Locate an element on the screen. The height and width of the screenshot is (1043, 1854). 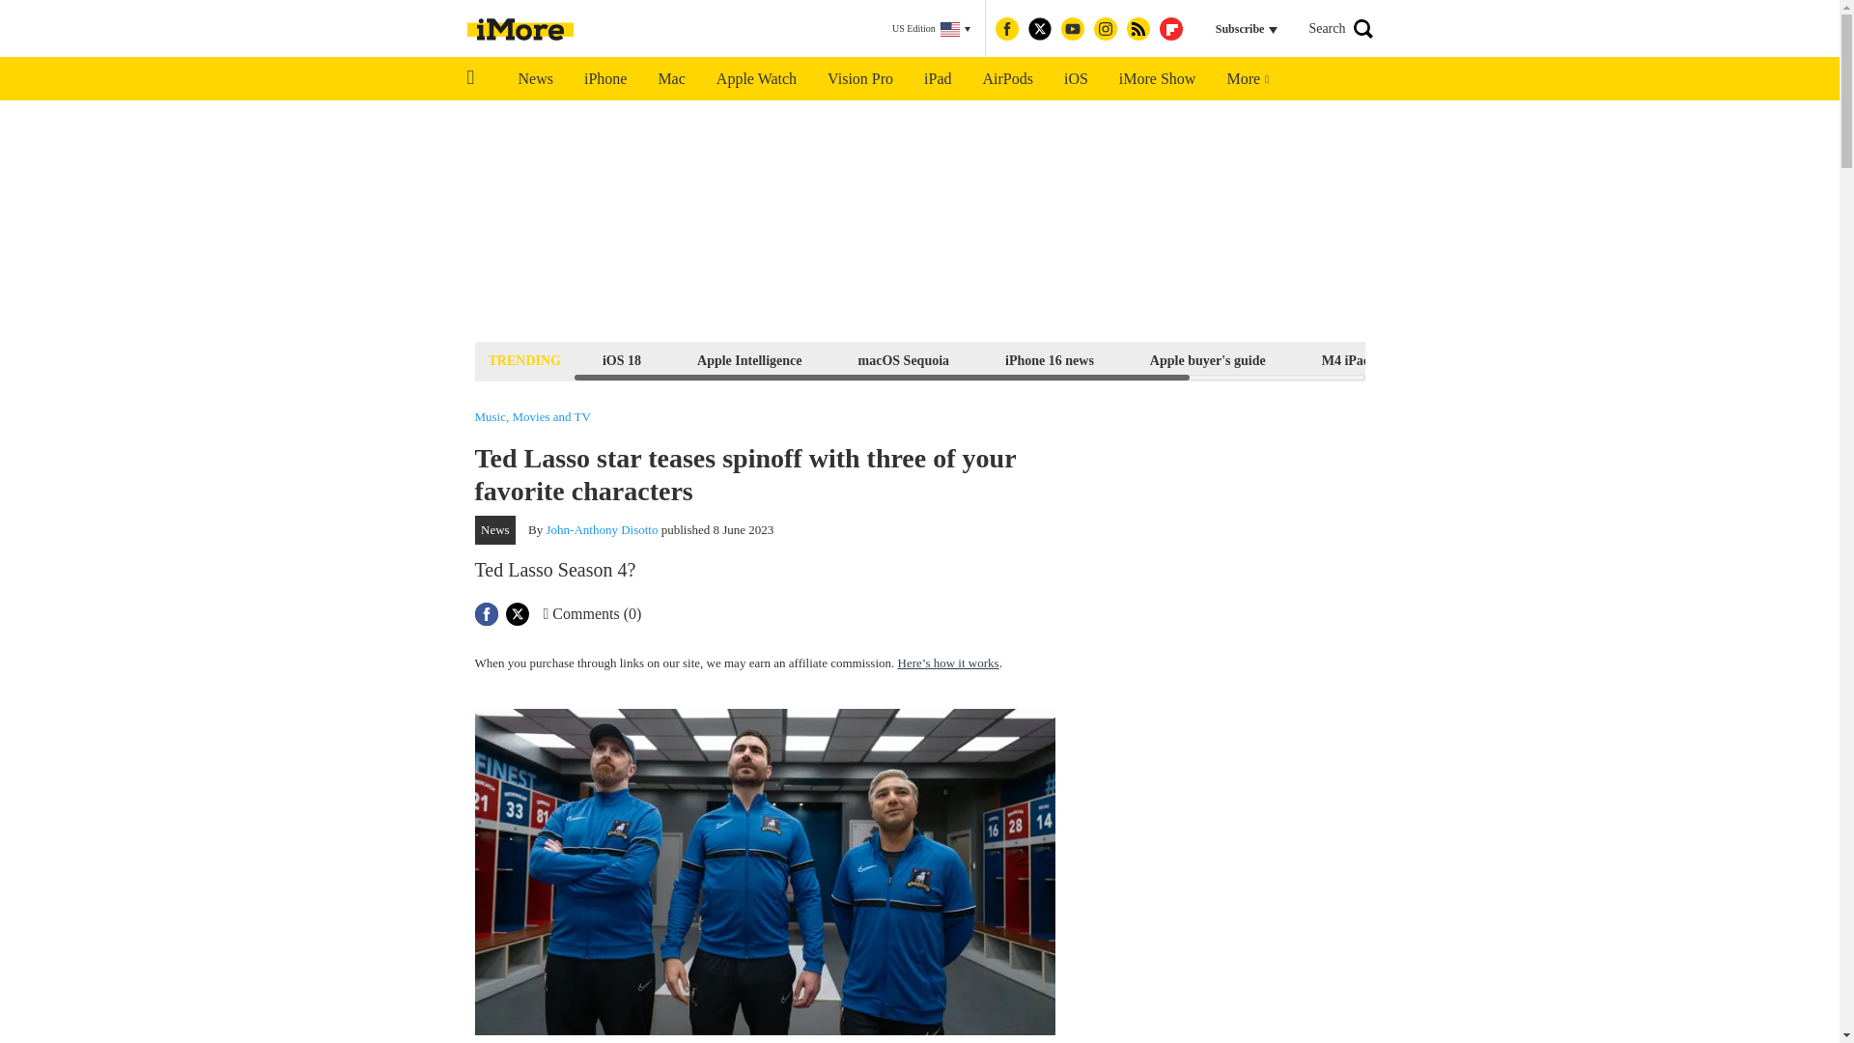
iPhone is located at coordinates (604, 79).